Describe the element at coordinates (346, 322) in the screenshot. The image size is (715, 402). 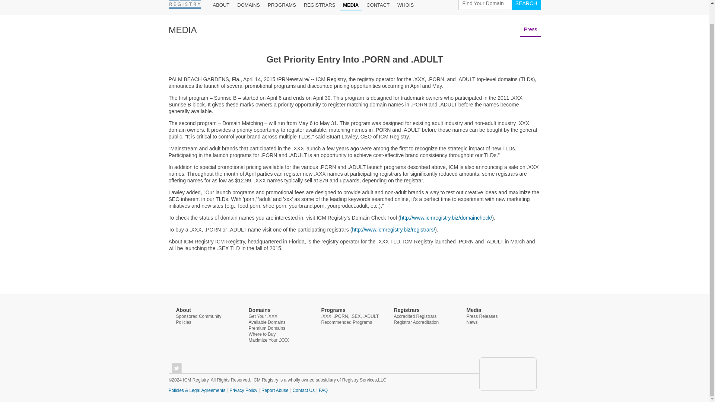
I see `Recommended Programs` at that location.